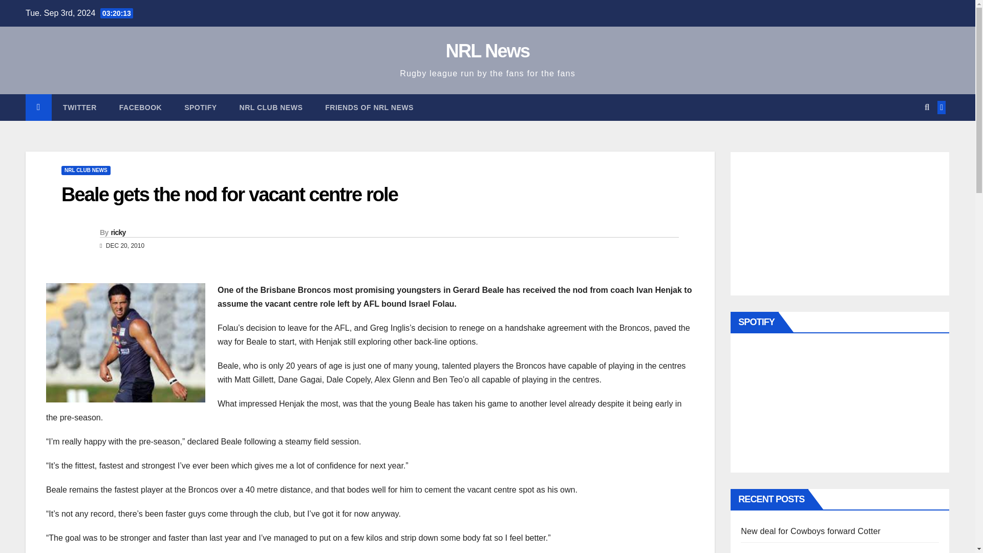 The width and height of the screenshot is (983, 553). I want to click on Friends of NRL News, so click(369, 108).